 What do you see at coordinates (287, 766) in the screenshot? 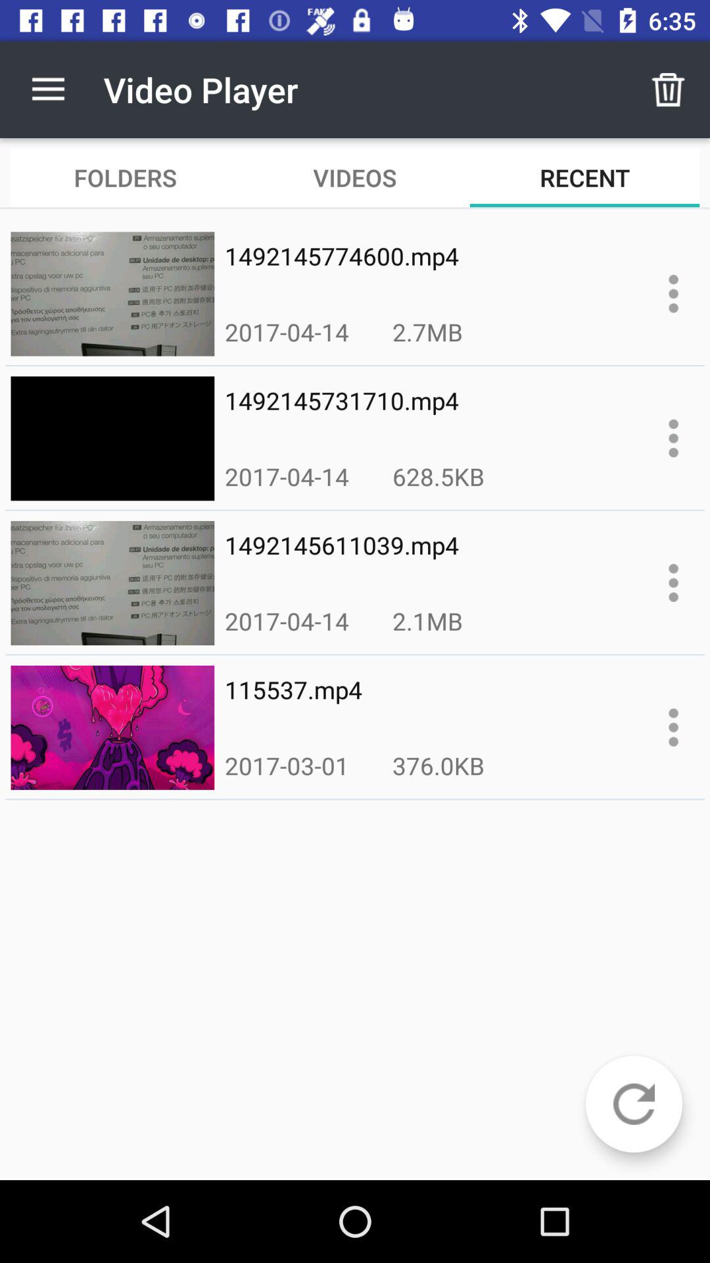
I see `press item next to 376.0kb item` at bounding box center [287, 766].